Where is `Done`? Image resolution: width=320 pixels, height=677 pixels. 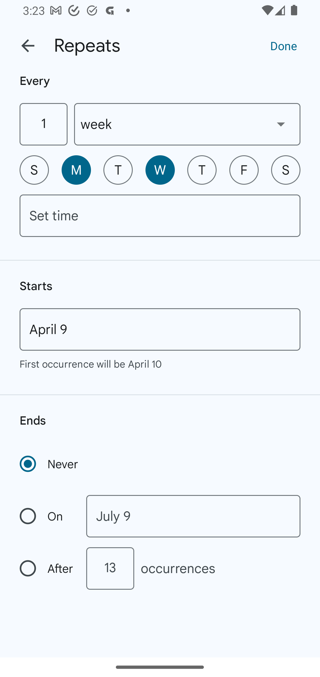 Done is located at coordinates (284, 45).